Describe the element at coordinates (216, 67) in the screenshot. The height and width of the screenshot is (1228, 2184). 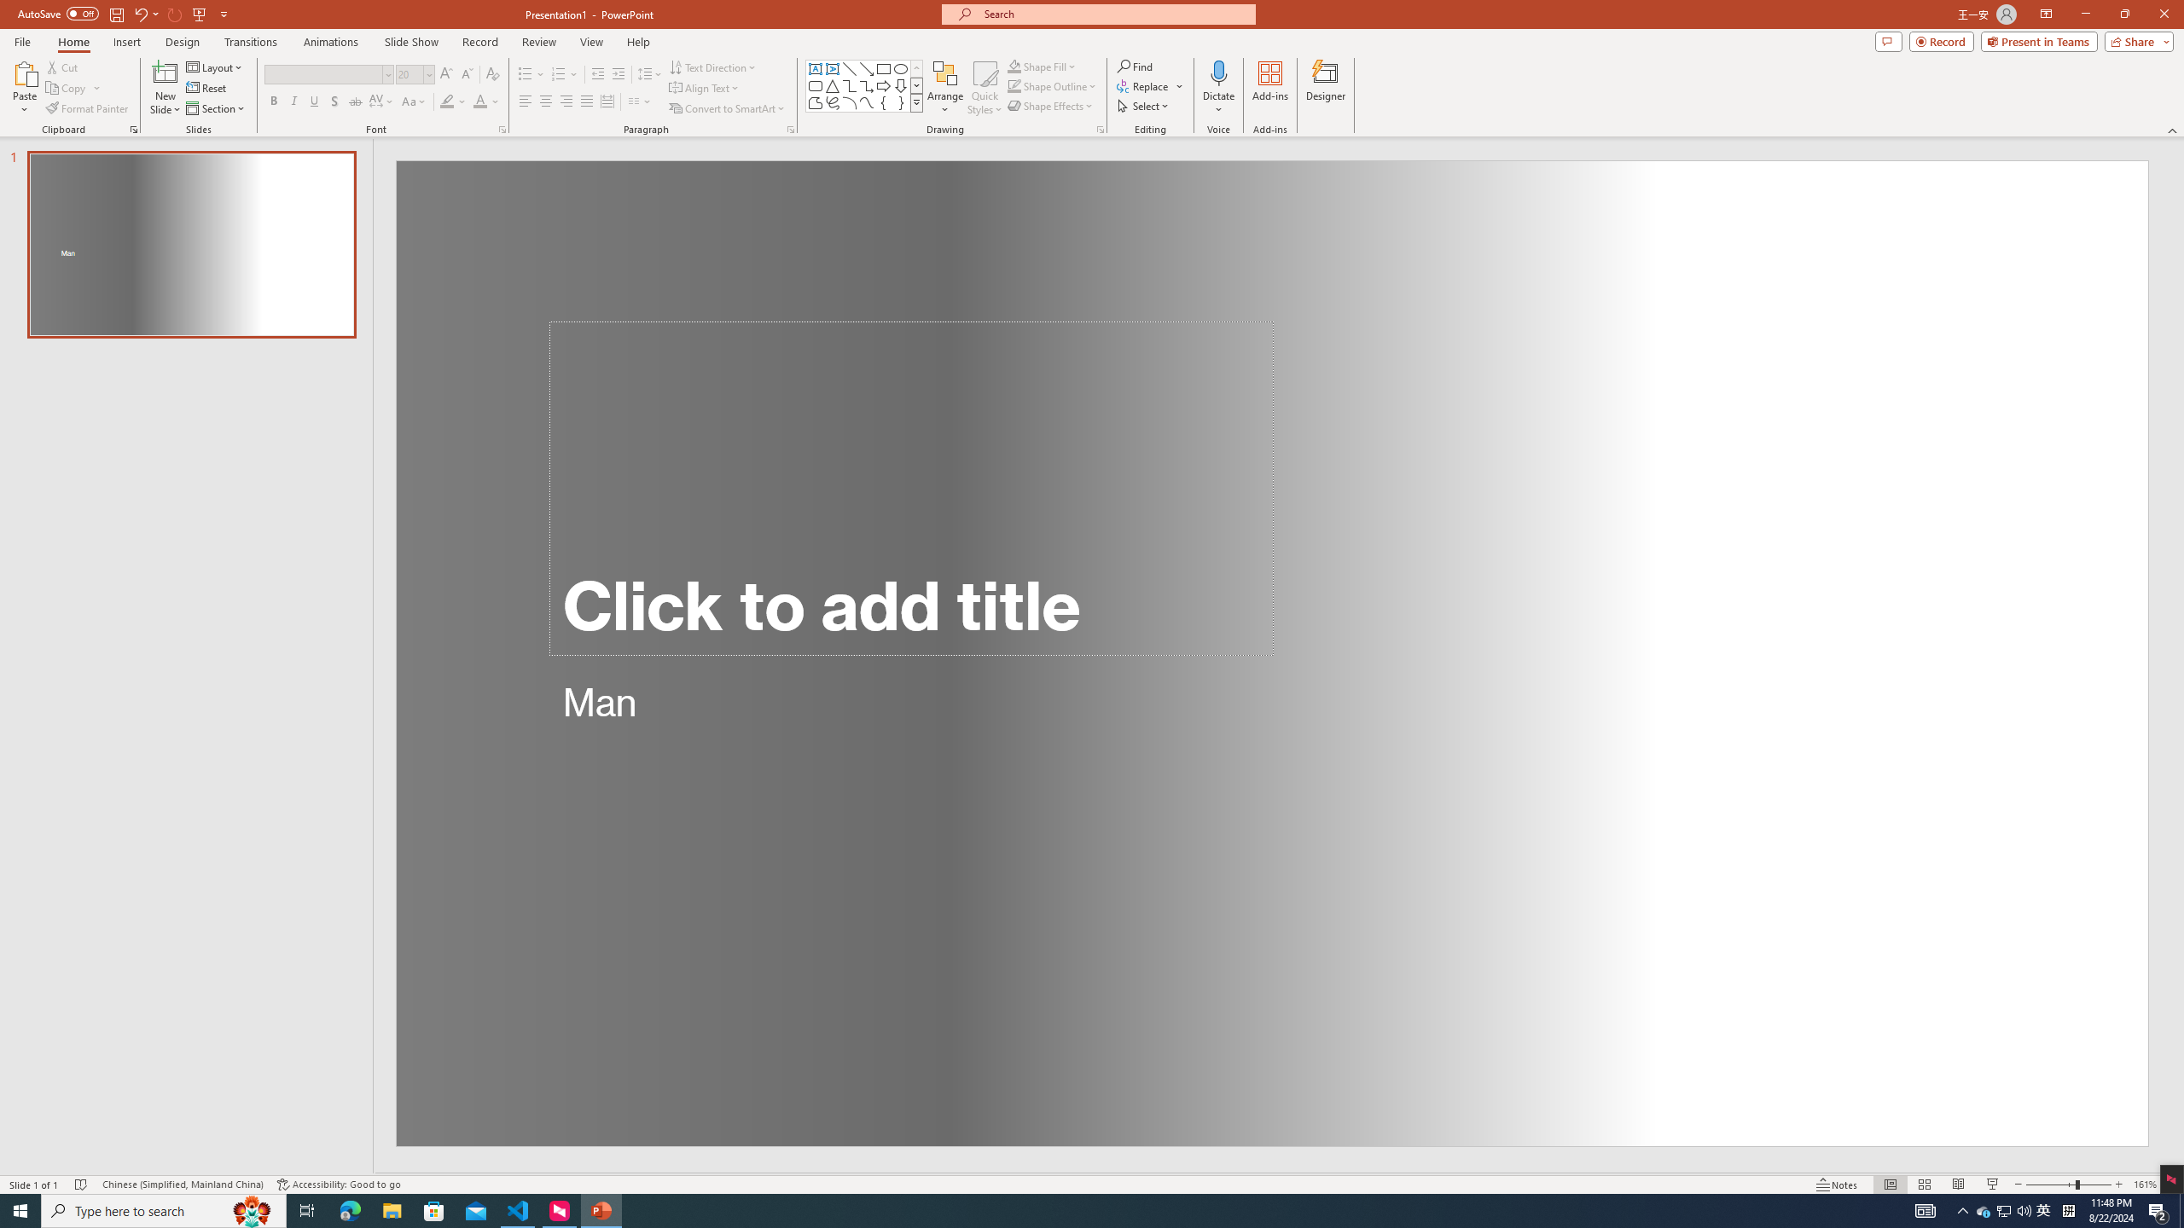
I see `Layout` at that location.